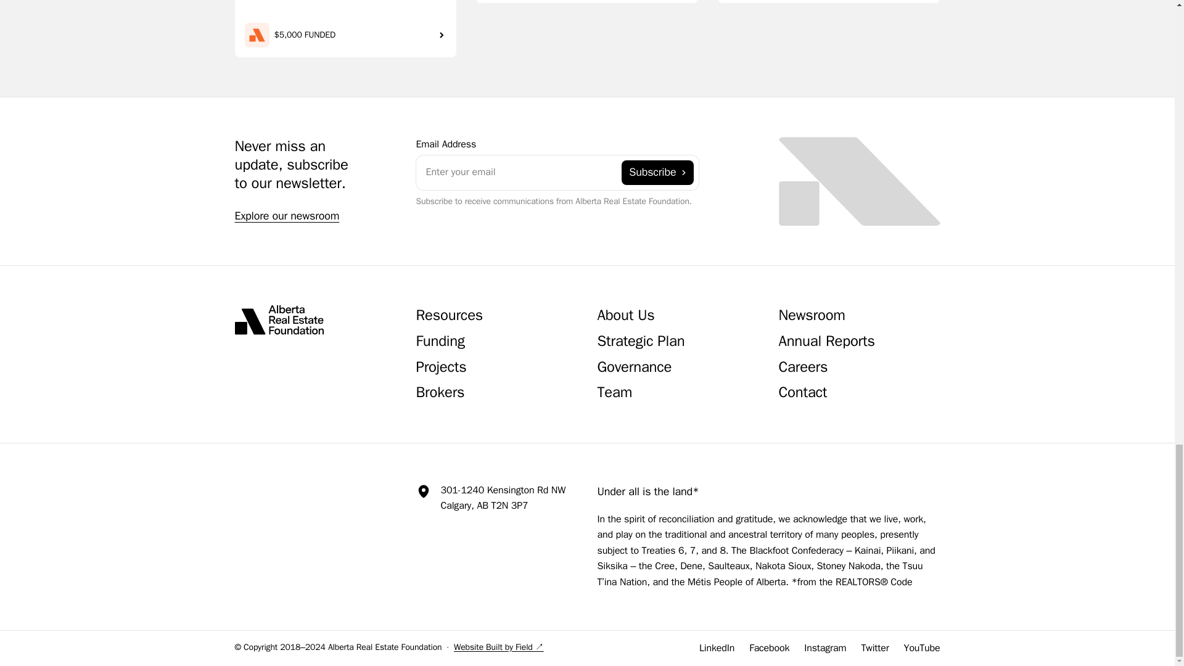  What do you see at coordinates (439, 343) in the screenshot?
I see `Funding` at bounding box center [439, 343].